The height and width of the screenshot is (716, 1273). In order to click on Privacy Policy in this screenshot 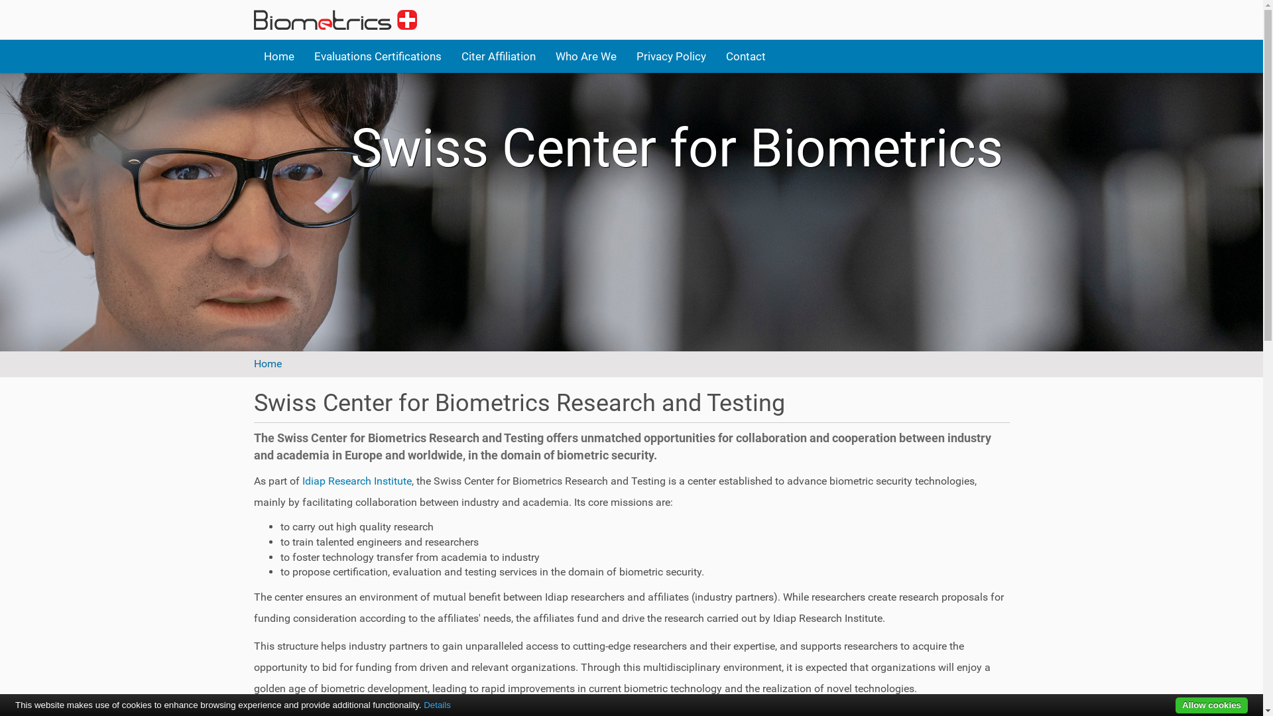, I will do `click(671, 56)`.